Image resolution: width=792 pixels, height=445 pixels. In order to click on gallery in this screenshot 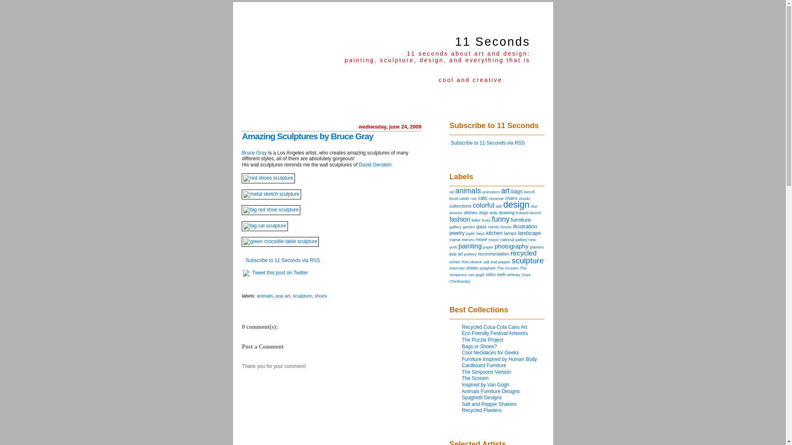, I will do `click(455, 227)`.